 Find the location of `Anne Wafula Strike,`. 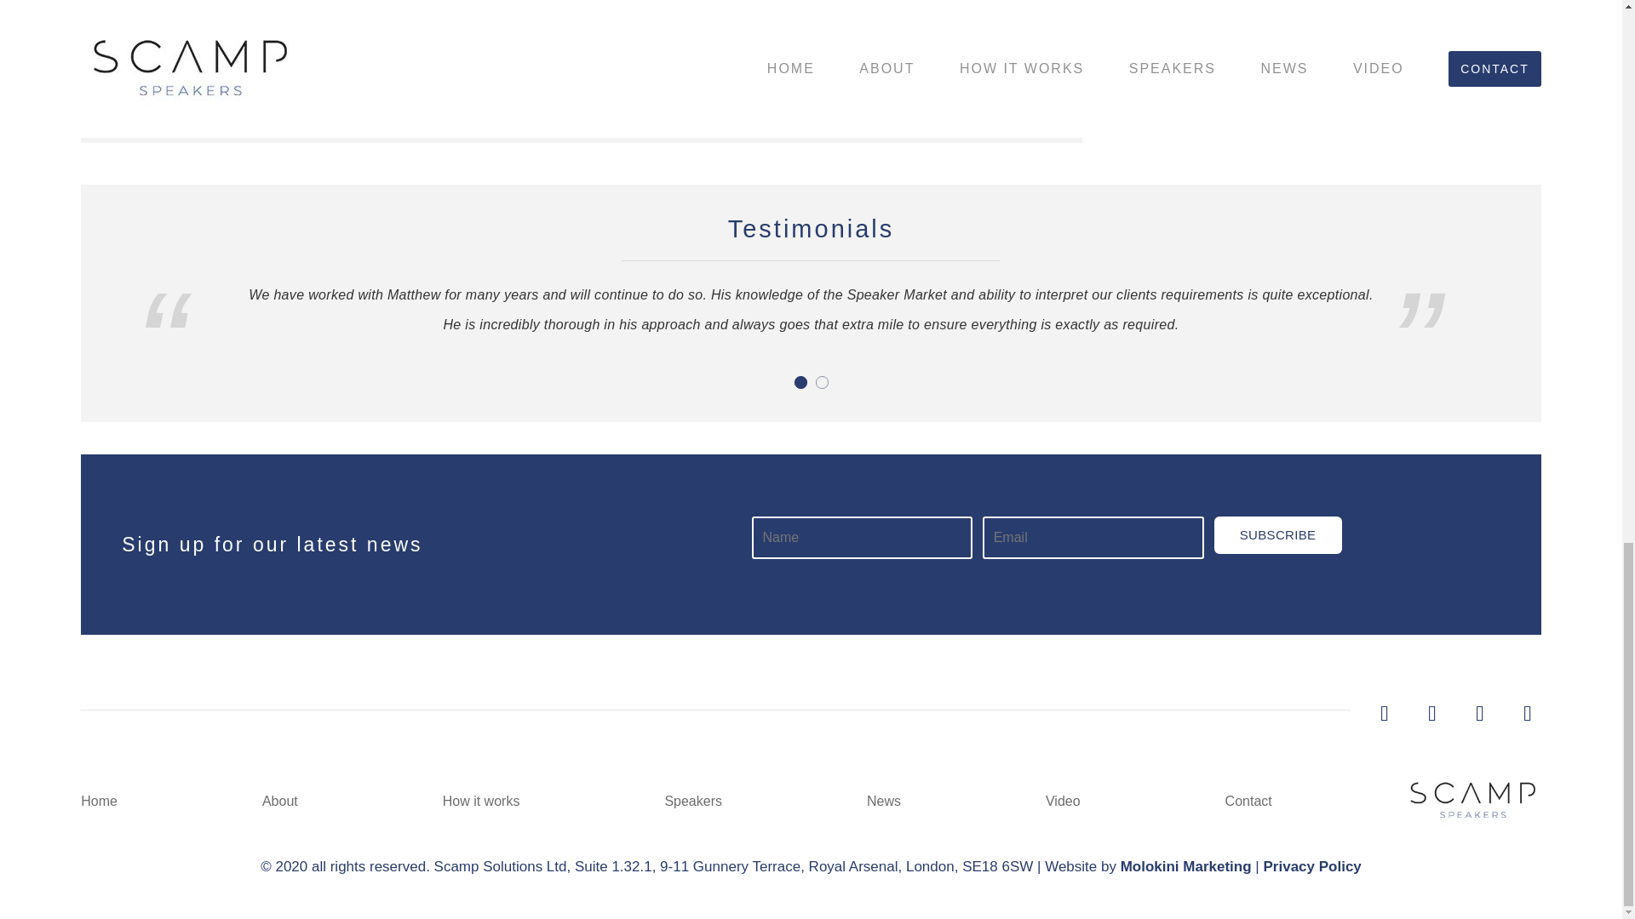

Anne Wafula Strike, is located at coordinates (685, 70).